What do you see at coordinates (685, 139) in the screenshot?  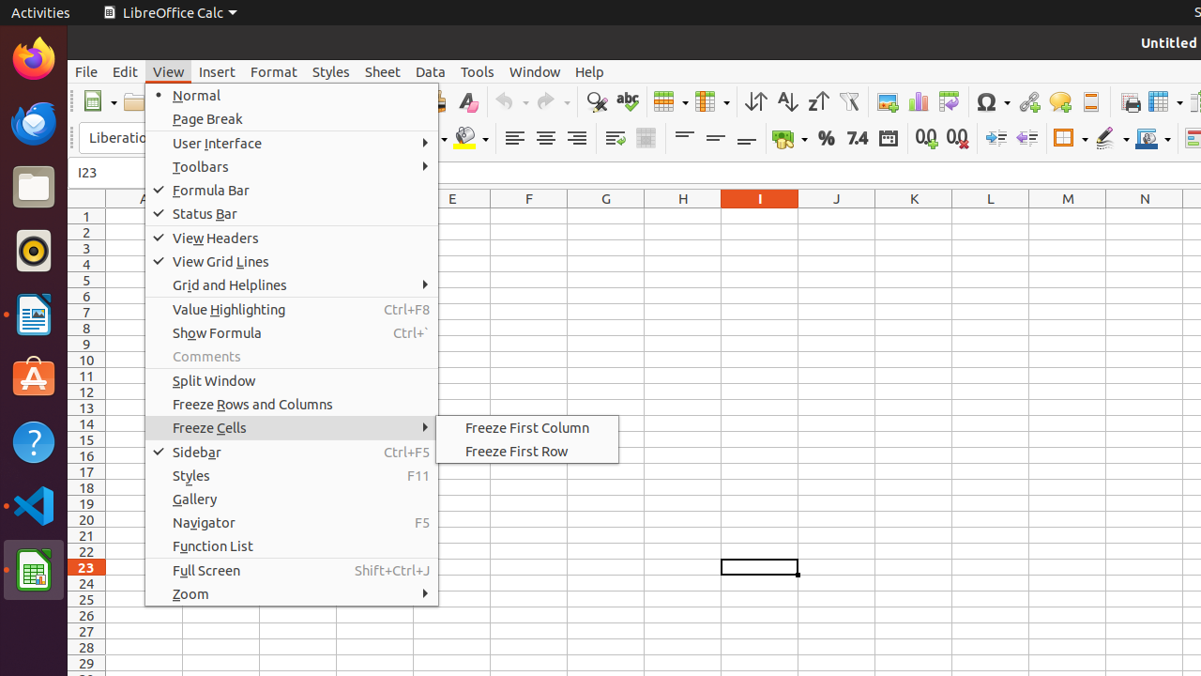 I see `Align Top` at bounding box center [685, 139].